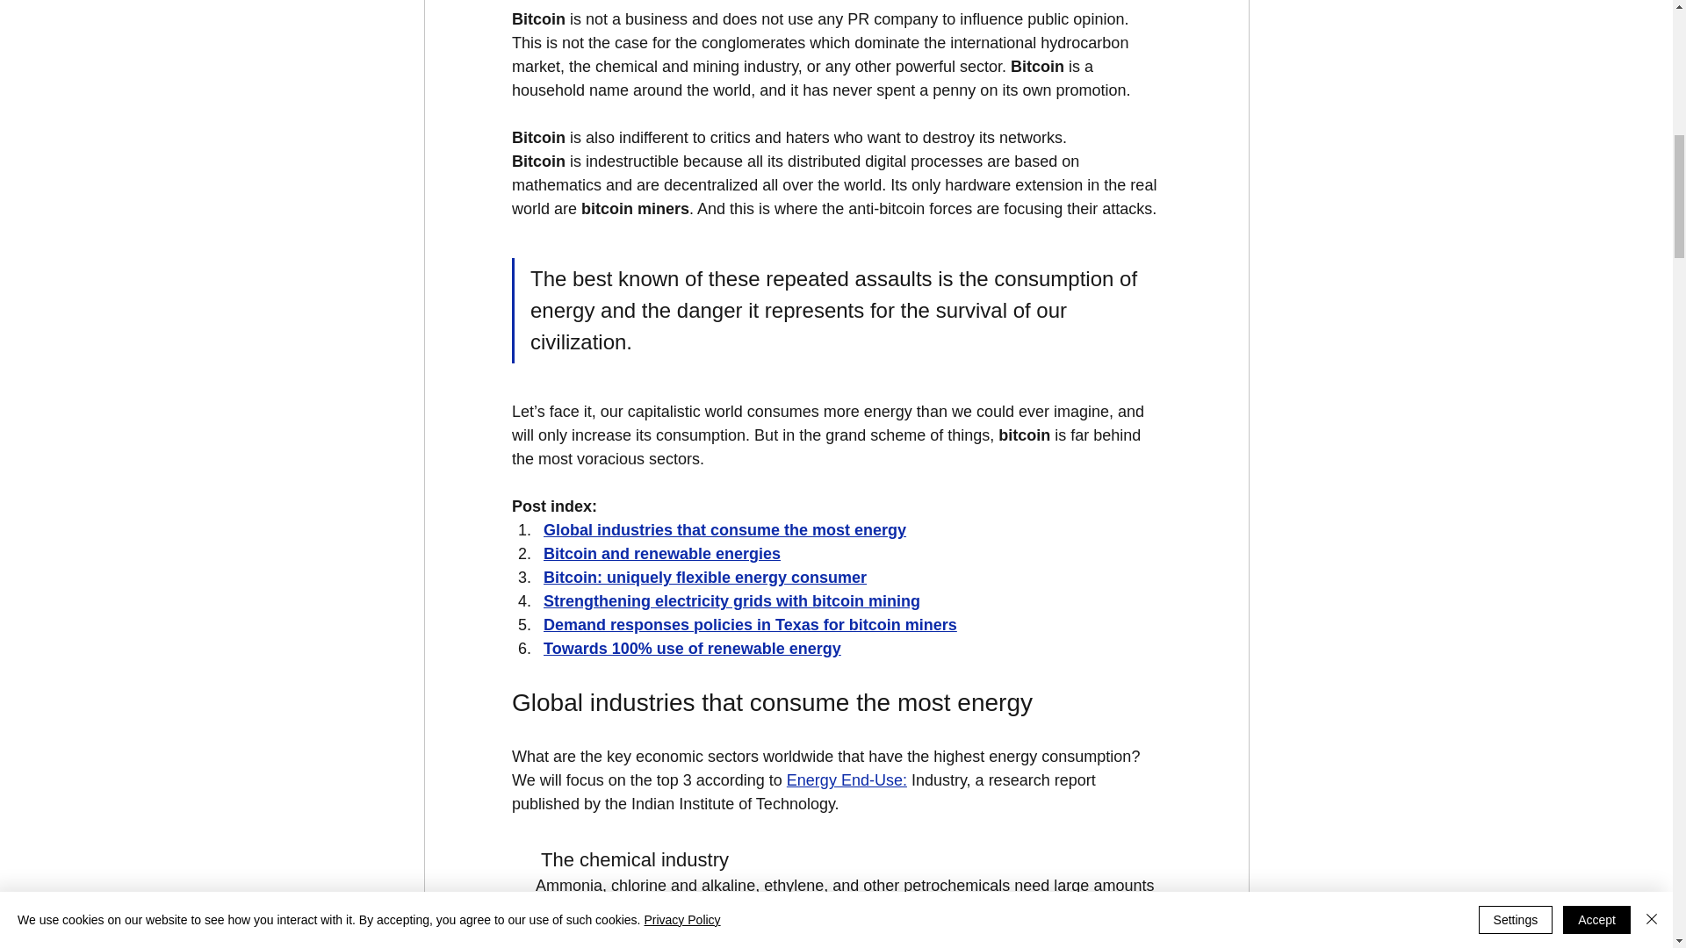 This screenshot has height=948, width=1686. I want to click on Bitcoin and renewable energies, so click(660, 554).